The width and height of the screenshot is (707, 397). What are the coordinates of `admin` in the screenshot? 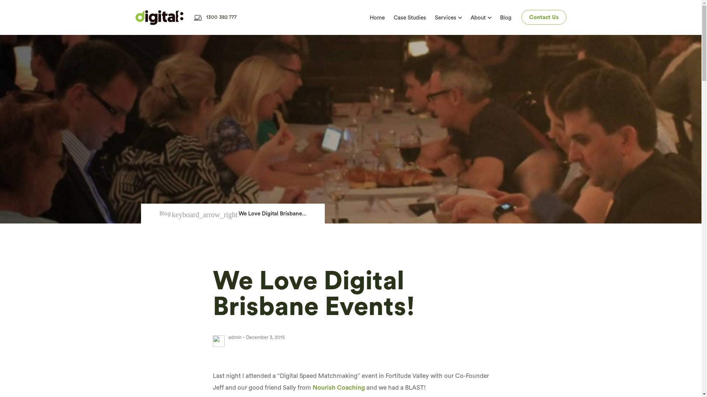 It's located at (235, 337).